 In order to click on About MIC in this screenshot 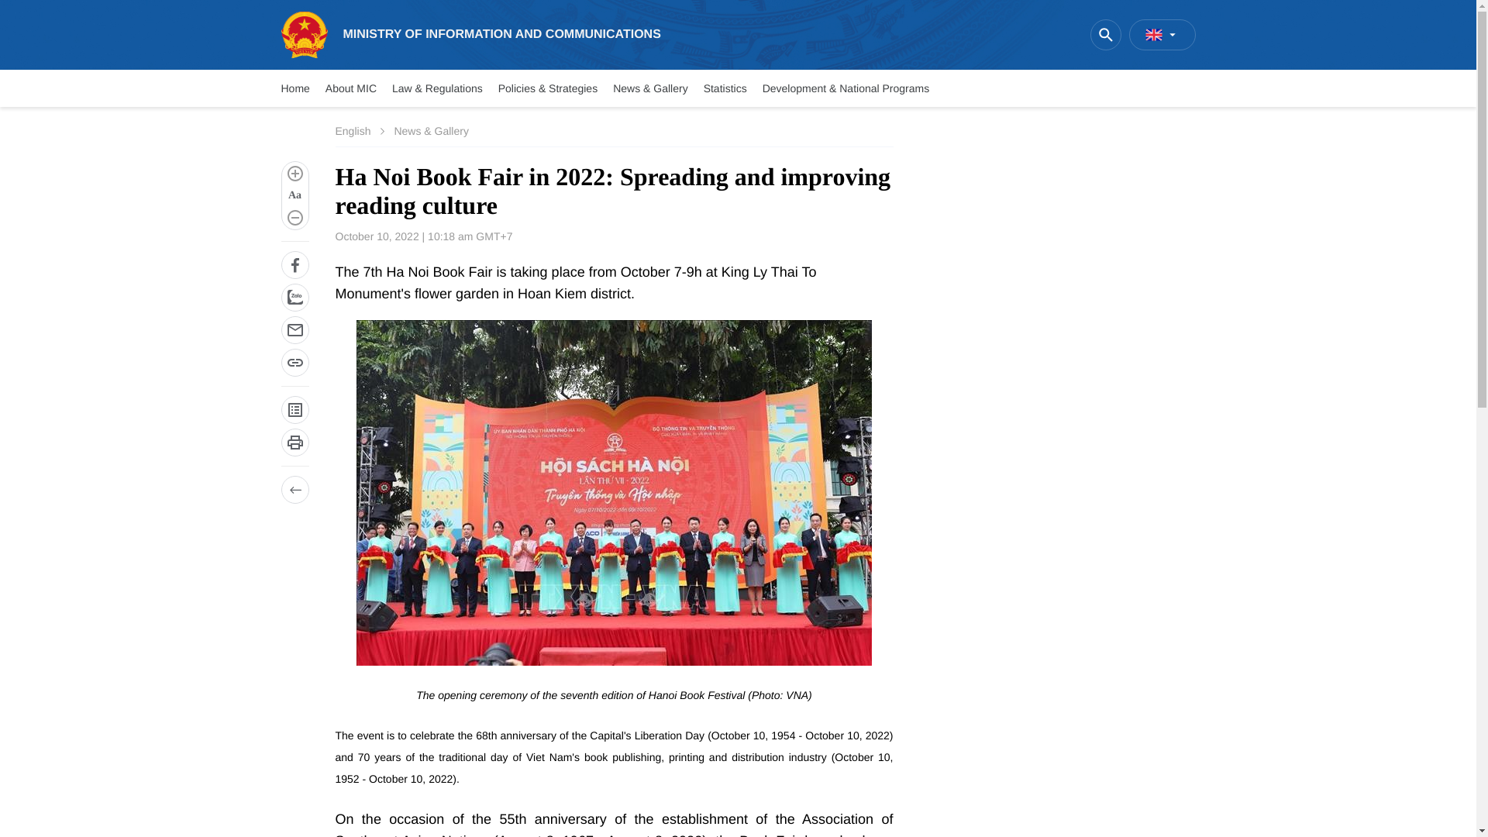, I will do `click(350, 88)`.